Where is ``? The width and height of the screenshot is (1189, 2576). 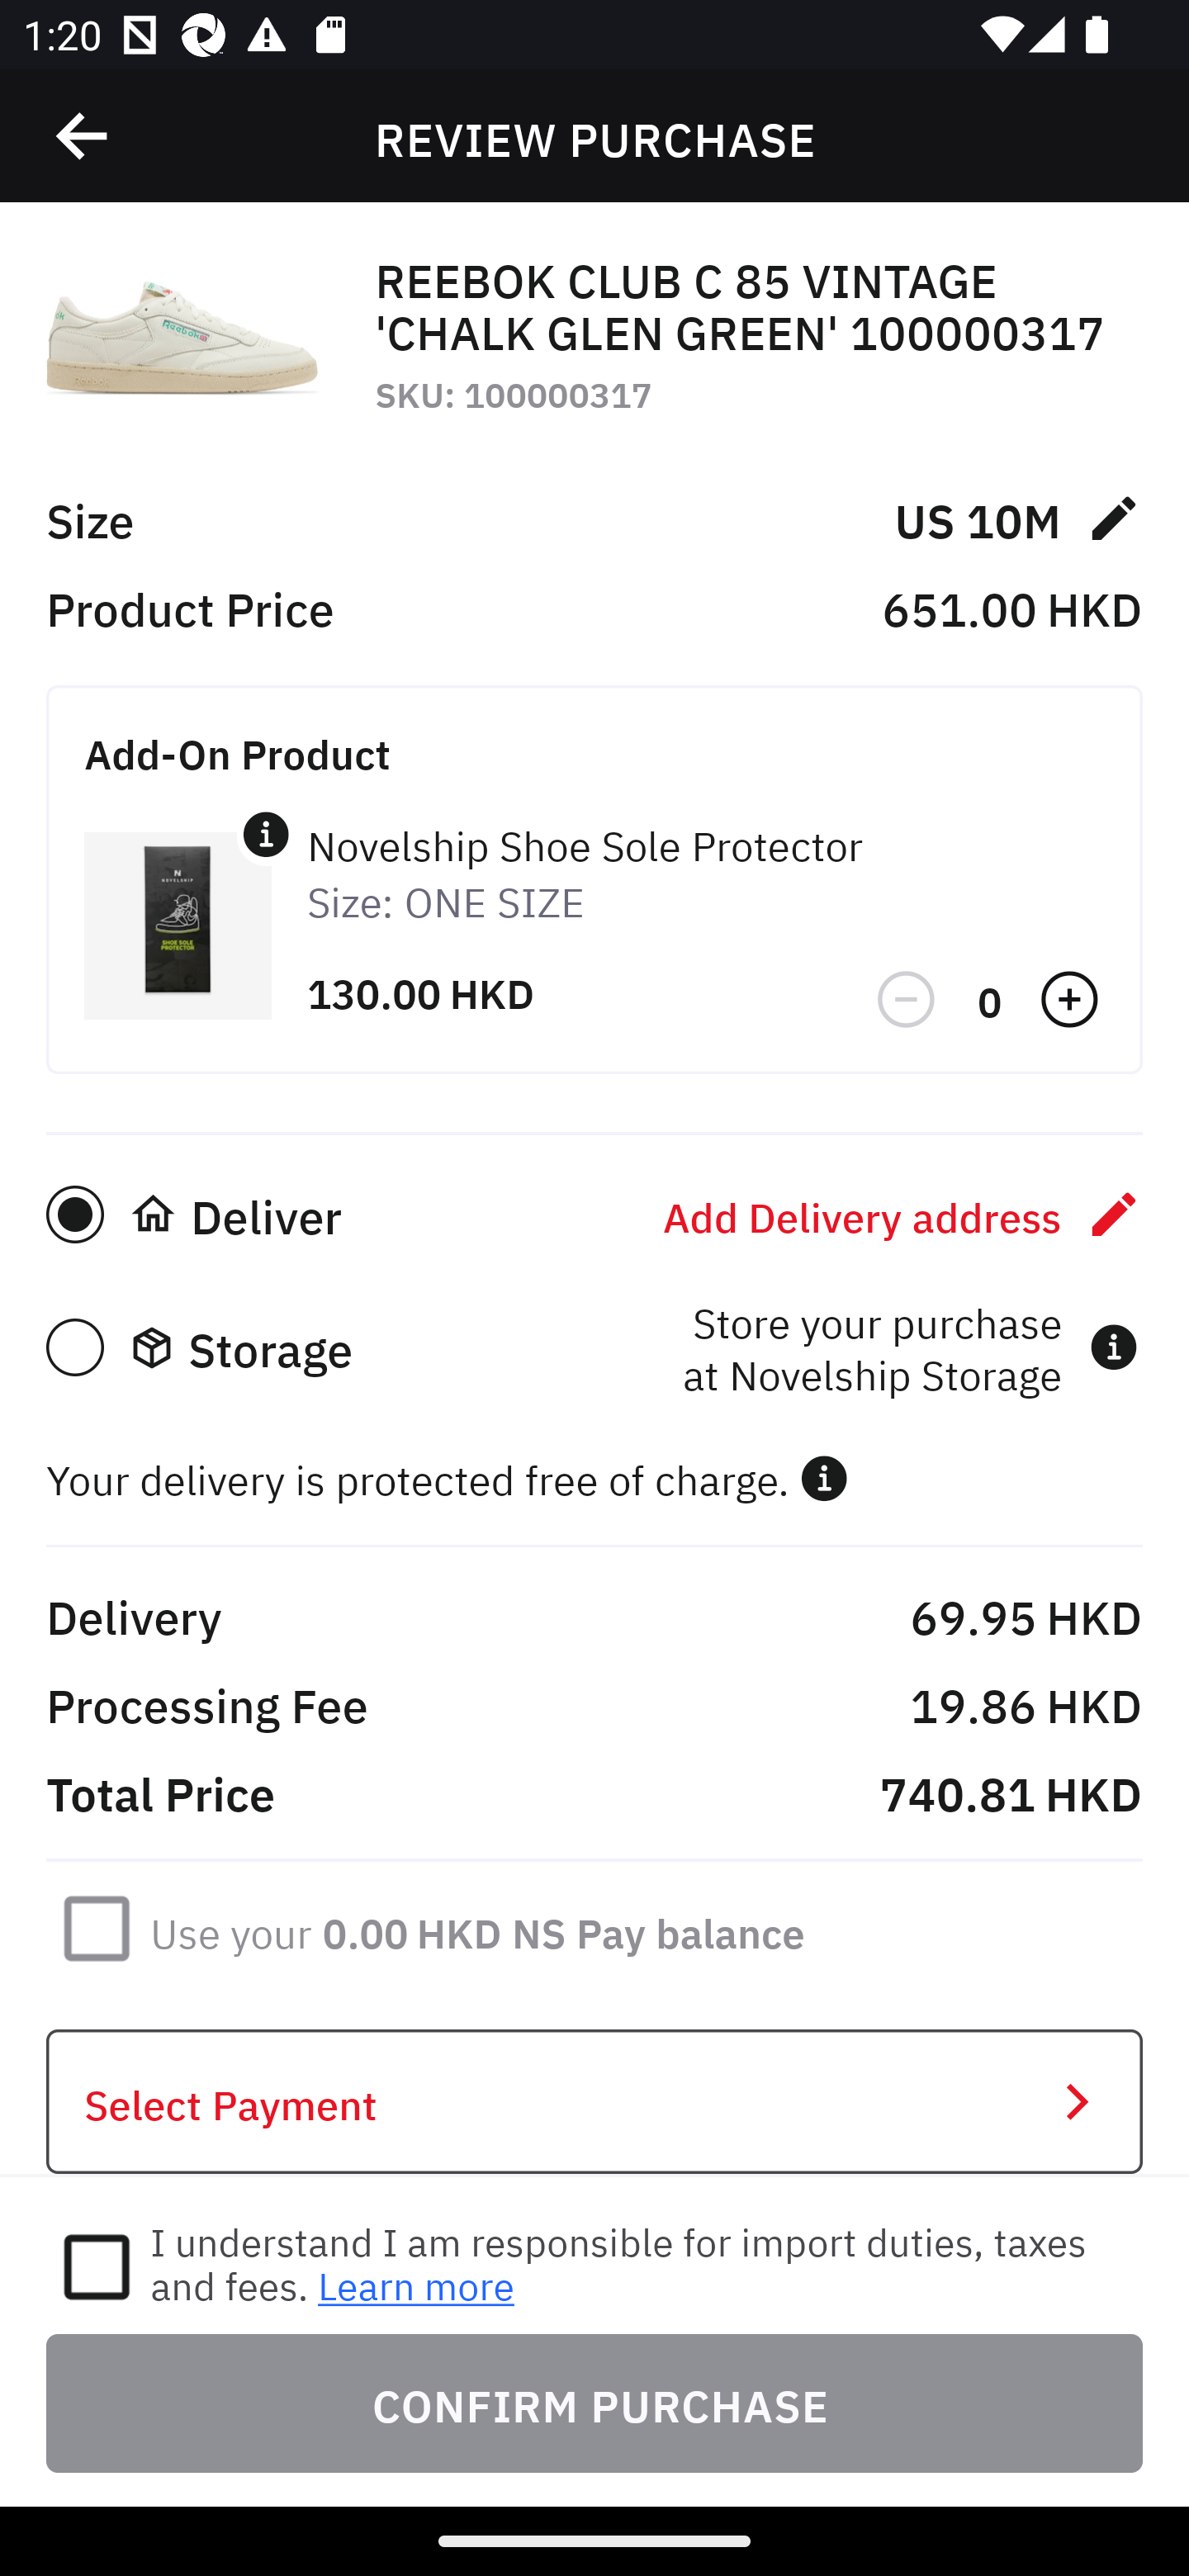
 is located at coordinates (824, 1478).